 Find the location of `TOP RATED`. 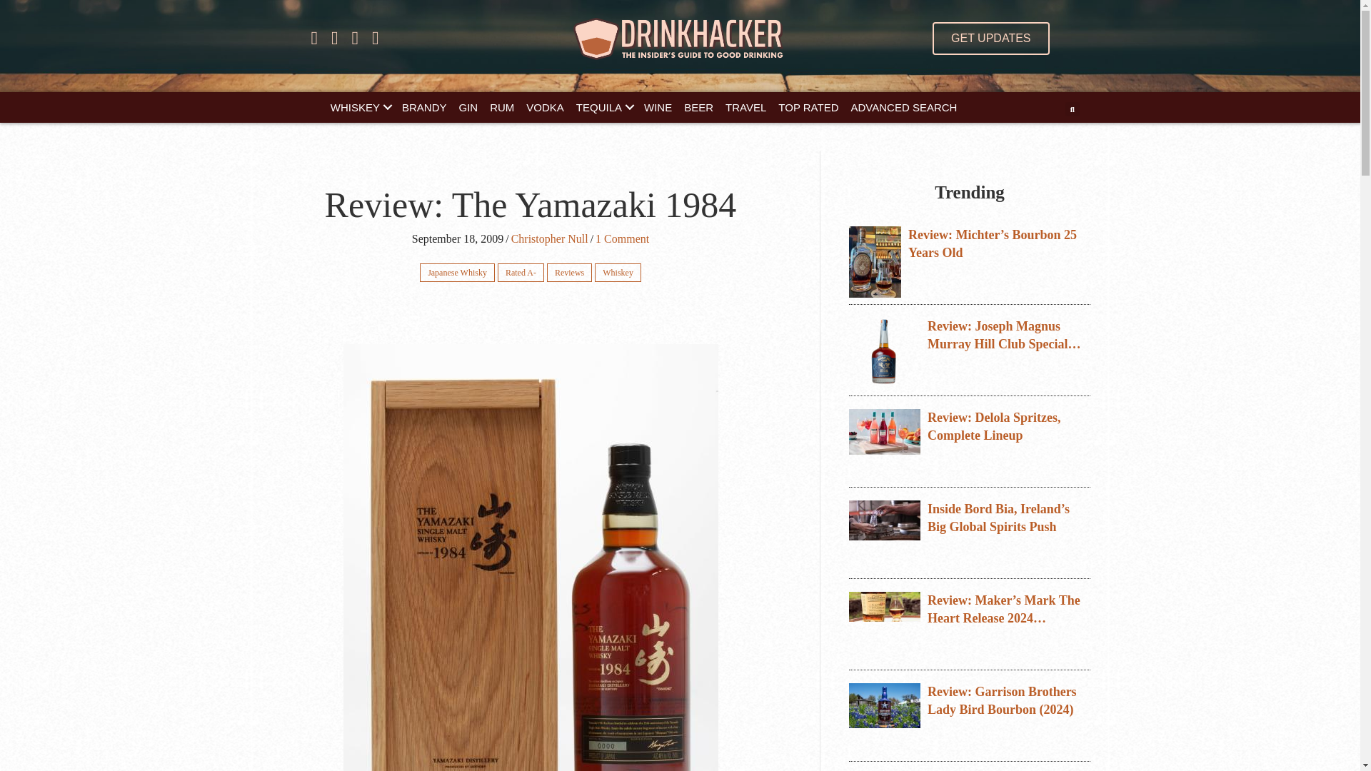

TOP RATED is located at coordinates (808, 107).